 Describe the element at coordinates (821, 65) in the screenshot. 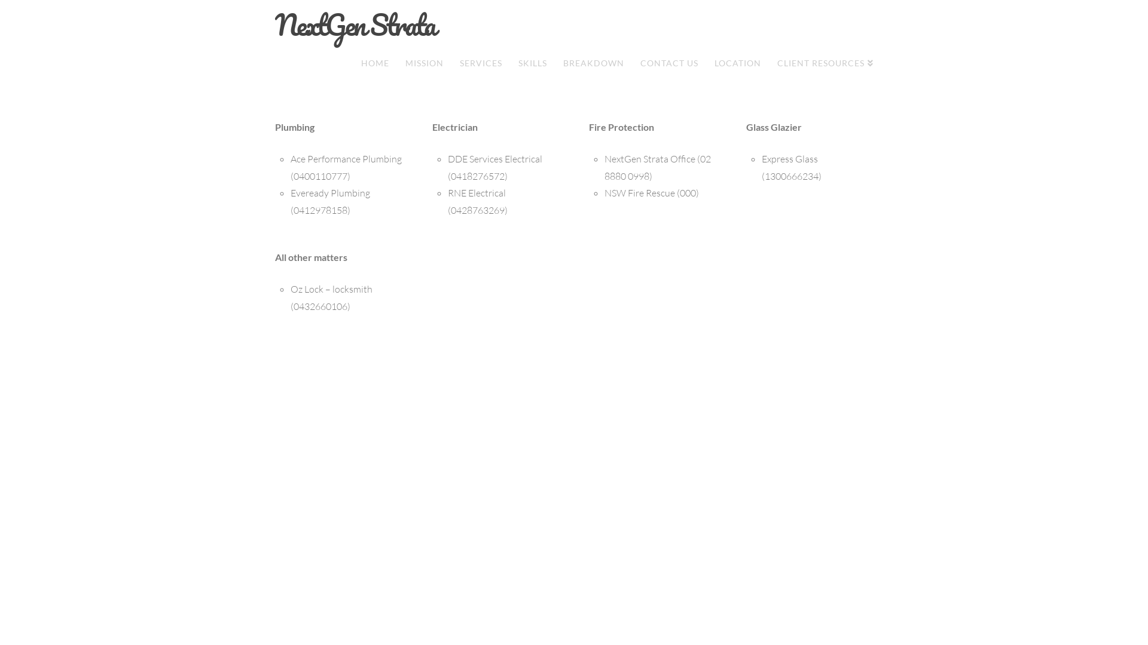

I see `CLIENT RESOURCES` at that location.